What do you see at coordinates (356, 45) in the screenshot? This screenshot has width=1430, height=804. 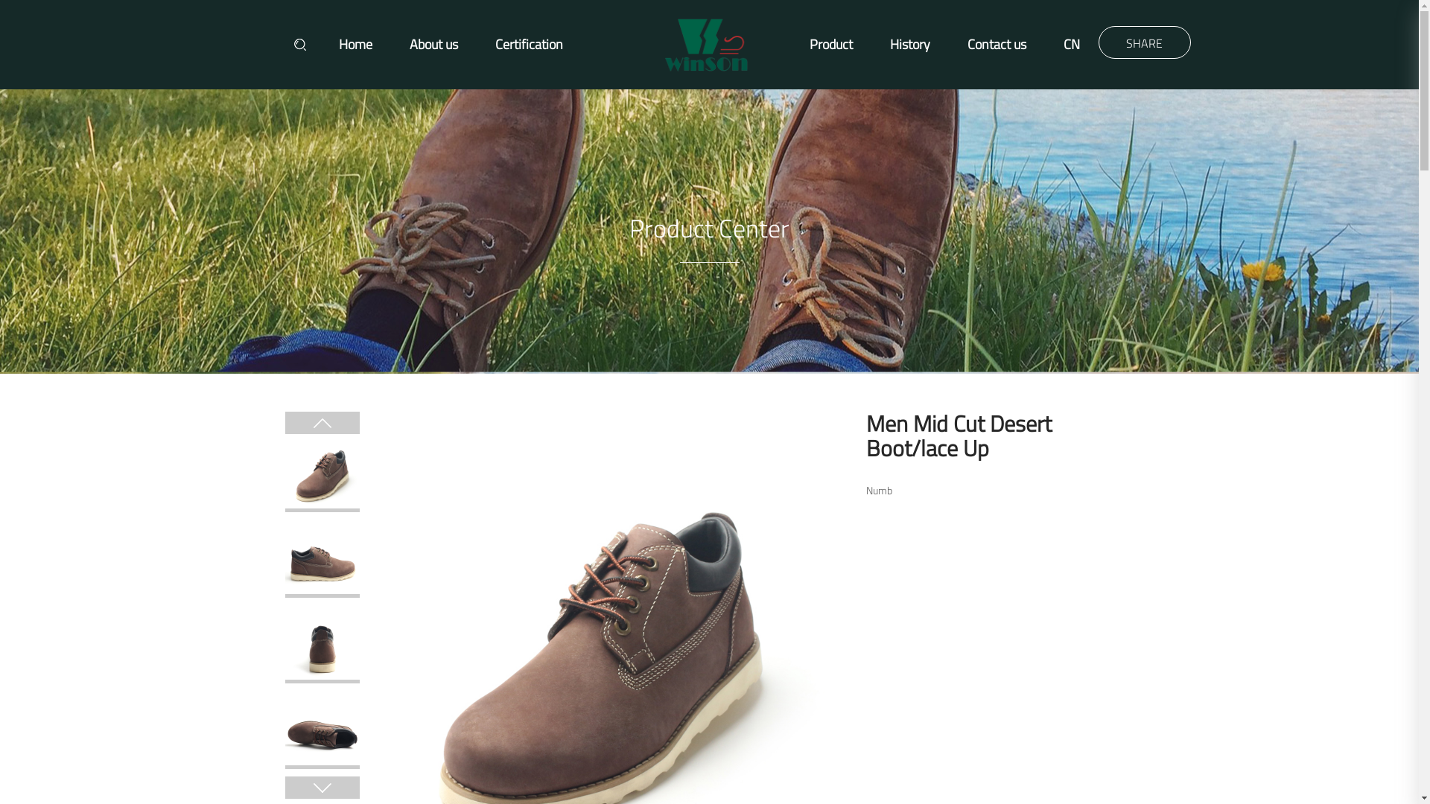 I see `Home` at bounding box center [356, 45].